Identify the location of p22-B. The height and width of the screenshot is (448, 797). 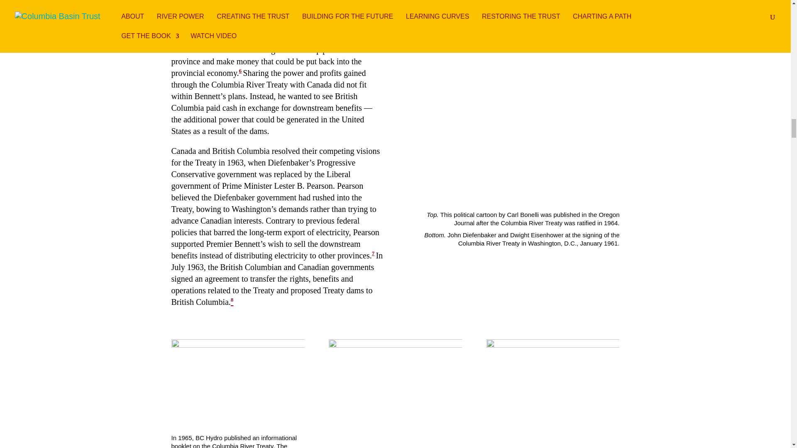
(513, 10).